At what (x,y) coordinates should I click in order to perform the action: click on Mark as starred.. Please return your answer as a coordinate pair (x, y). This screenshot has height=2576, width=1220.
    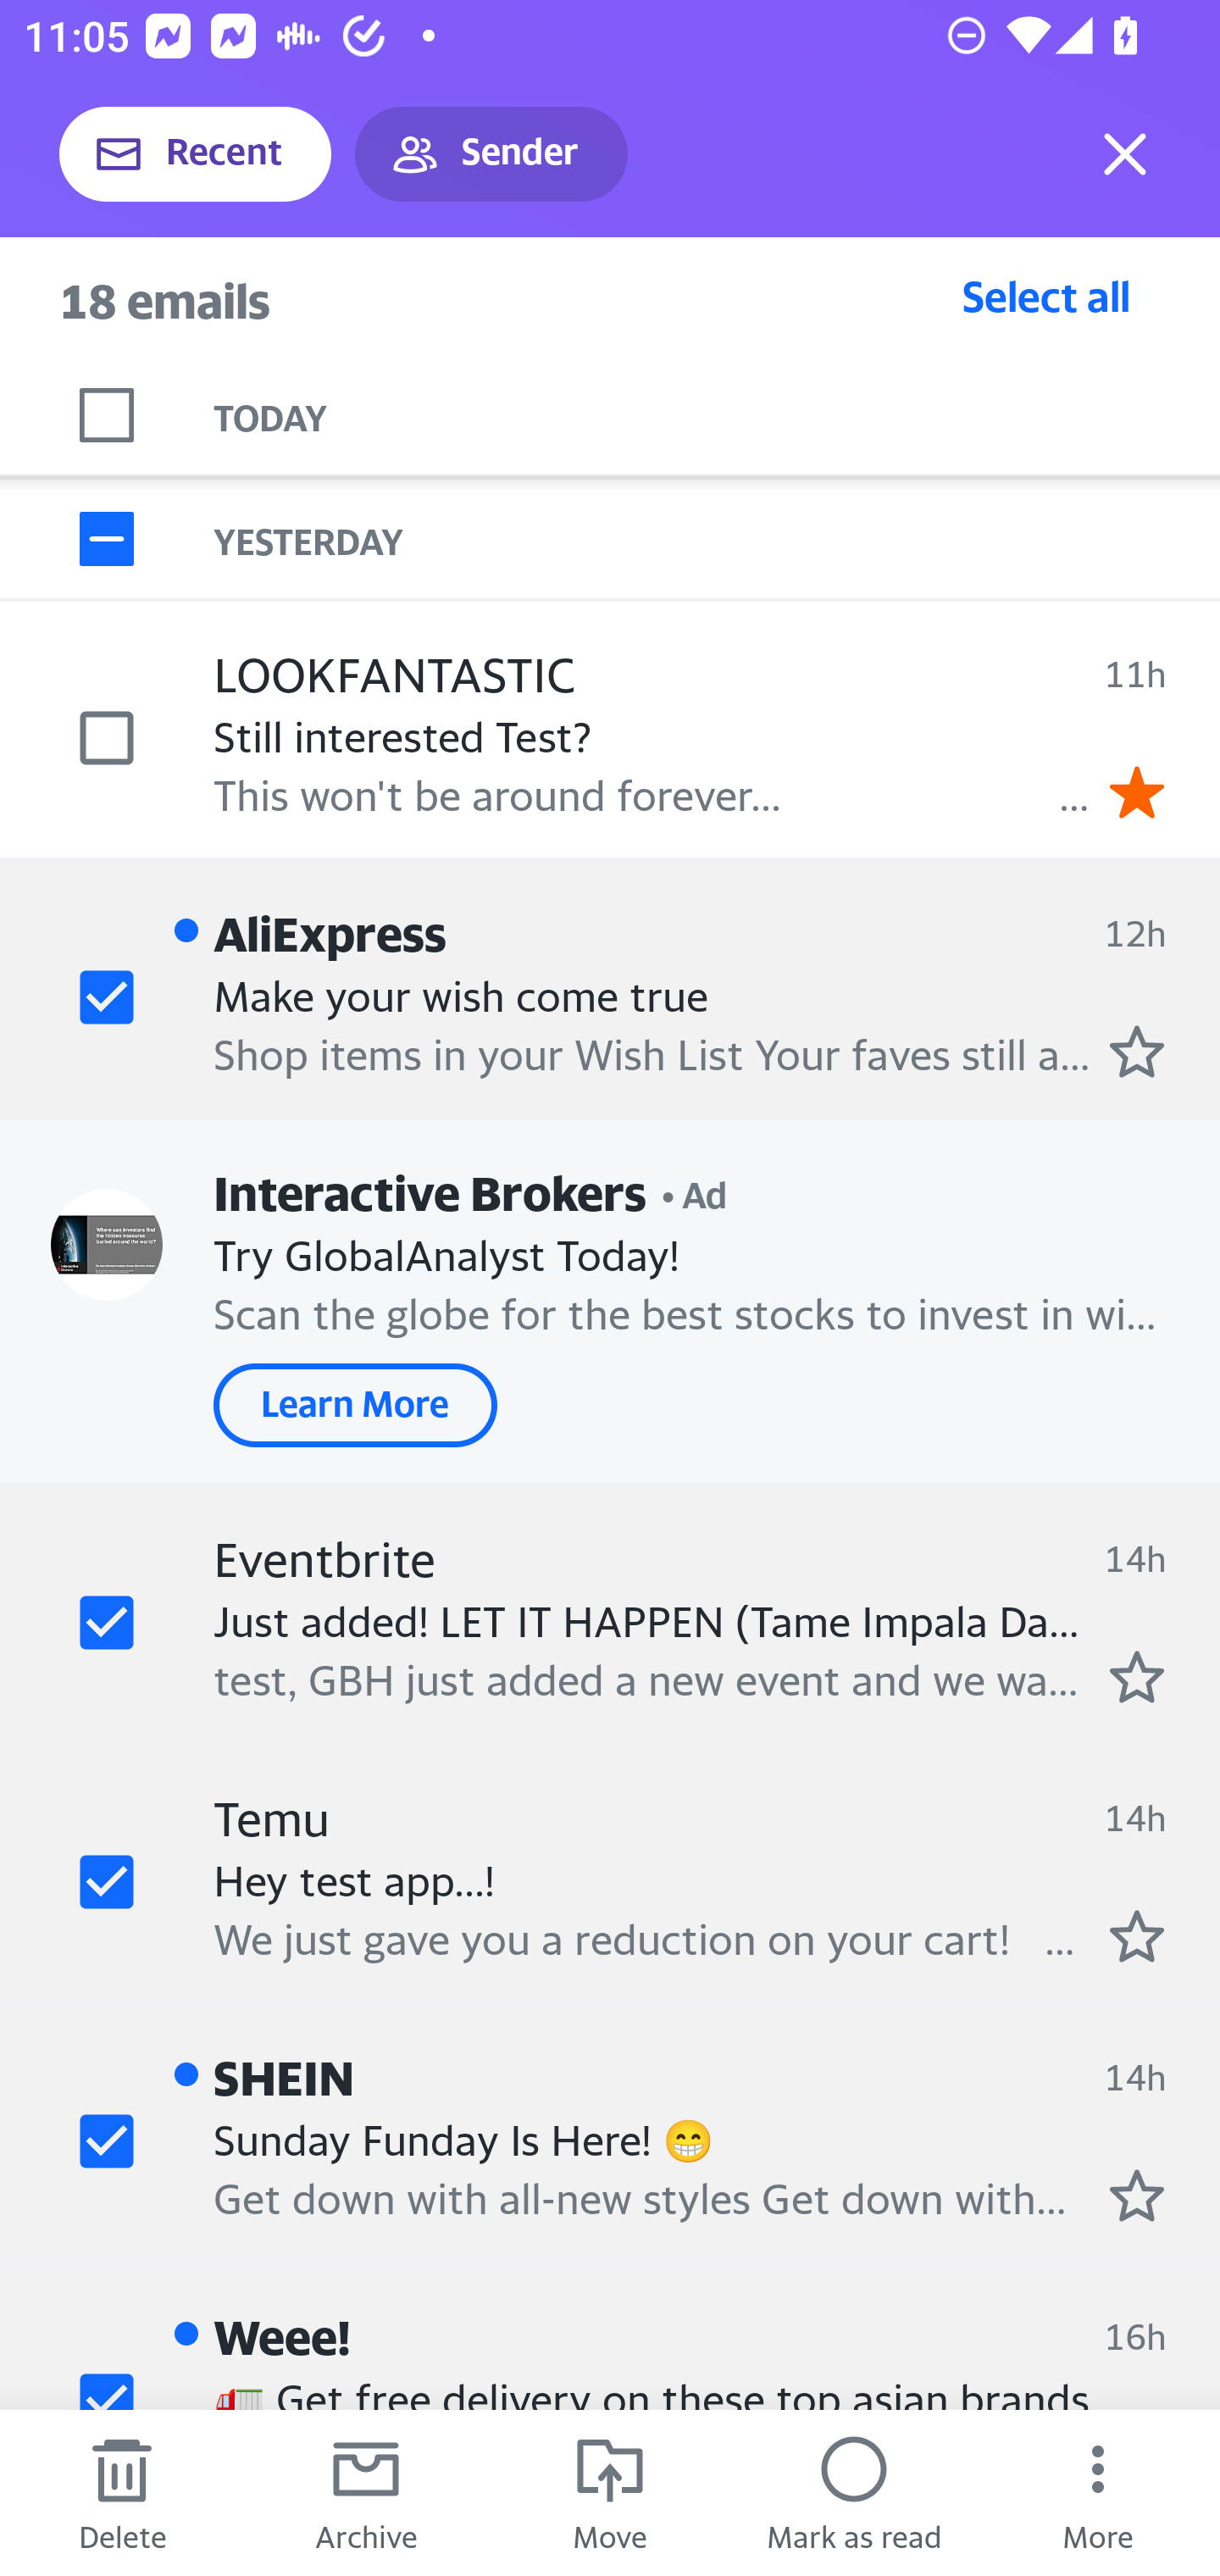
    Looking at the image, I should click on (1137, 1675).